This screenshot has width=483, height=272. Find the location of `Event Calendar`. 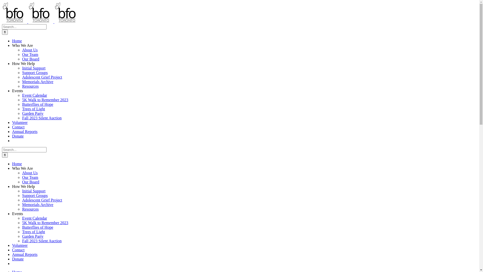

Event Calendar is located at coordinates (35, 95).